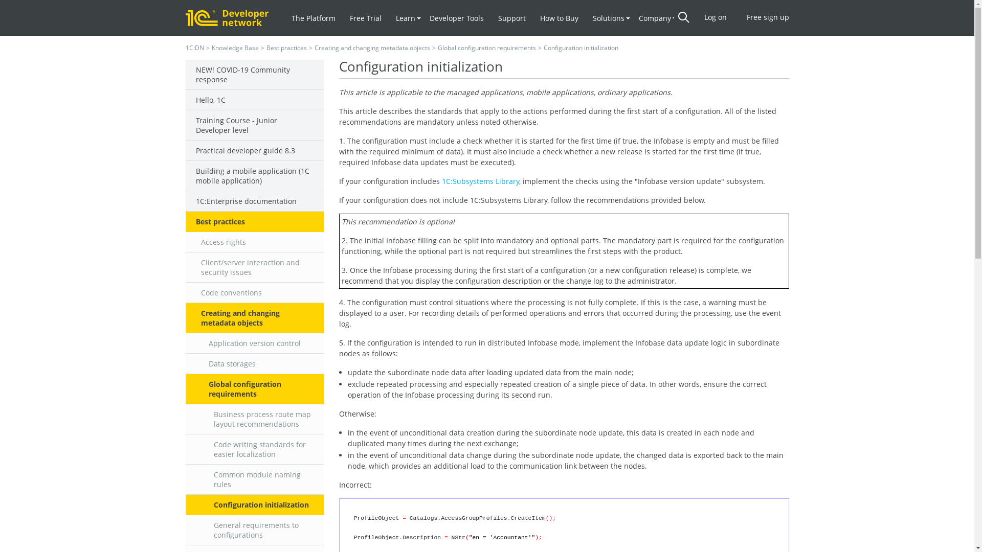 The image size is (982, 552). I want to click on Training Course - Junior Developer level, so click(254, 126).